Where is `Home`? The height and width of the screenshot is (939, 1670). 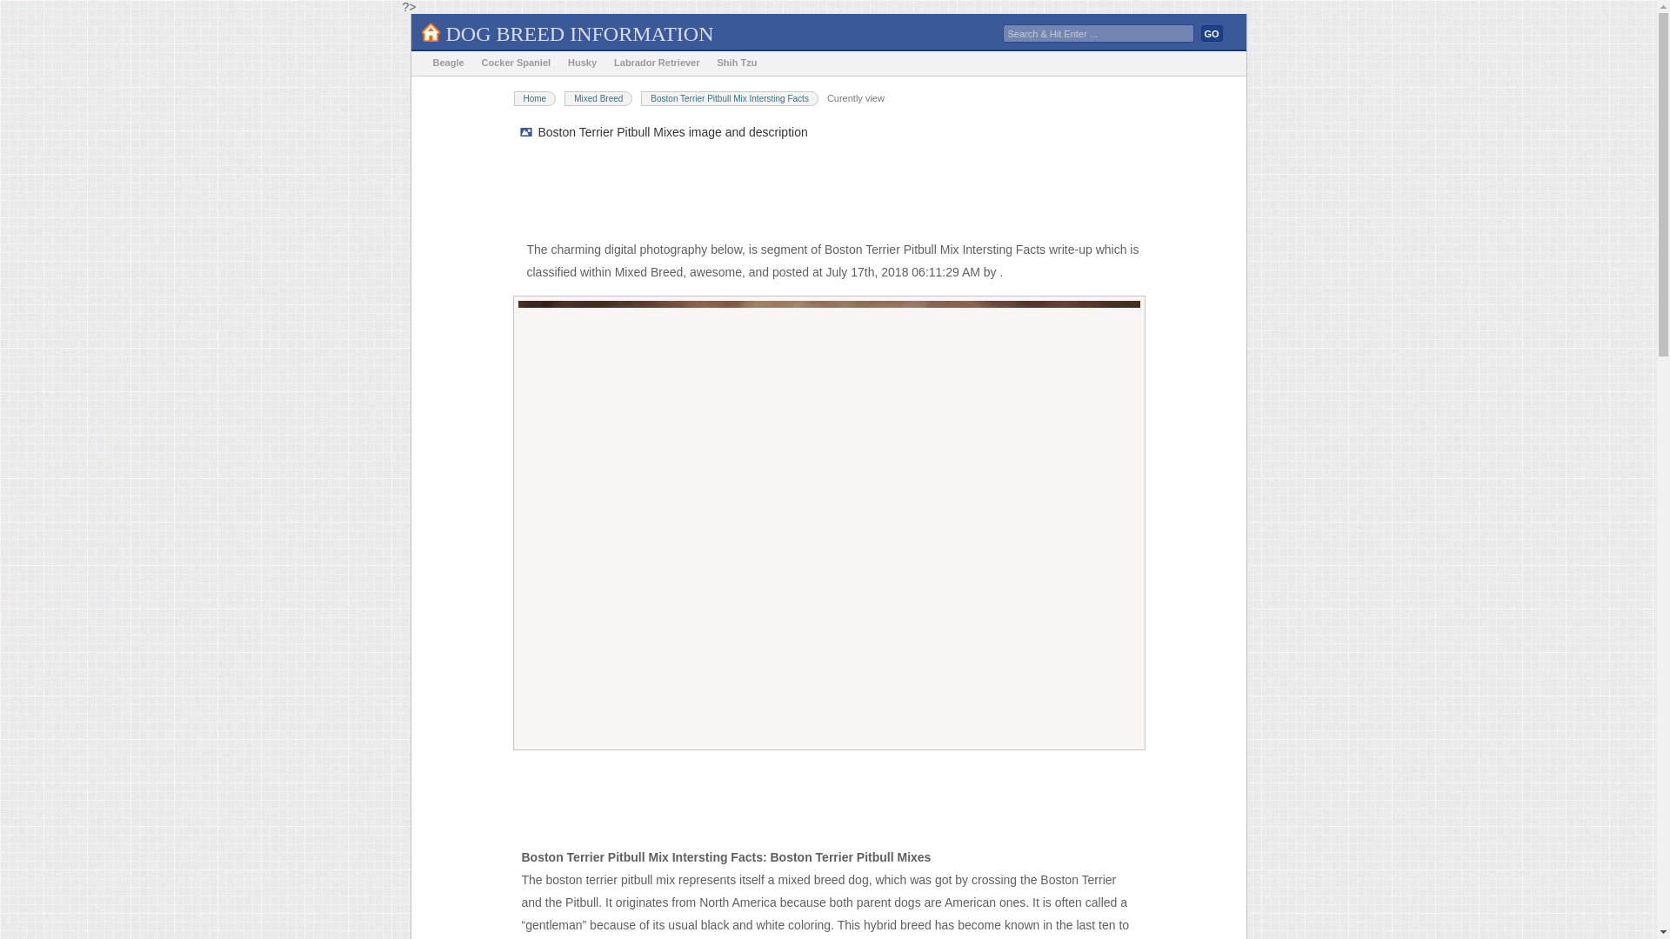
Home is located at coordinates (534, 98).